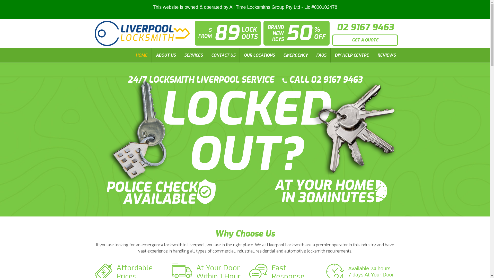  I want to click on DIY HELP CENTRE, so click(351, 55).